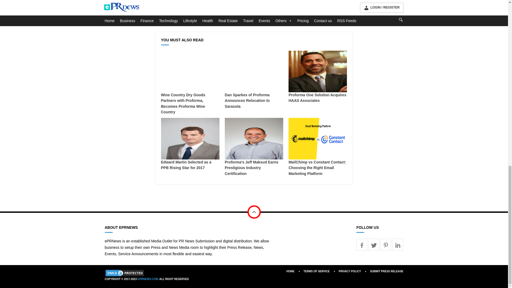 This screenshot has height=288, width=512. What do you see at coordinates (374, 245) in the screenshot?
I see `Twitter` at bounding box center [374, 245].